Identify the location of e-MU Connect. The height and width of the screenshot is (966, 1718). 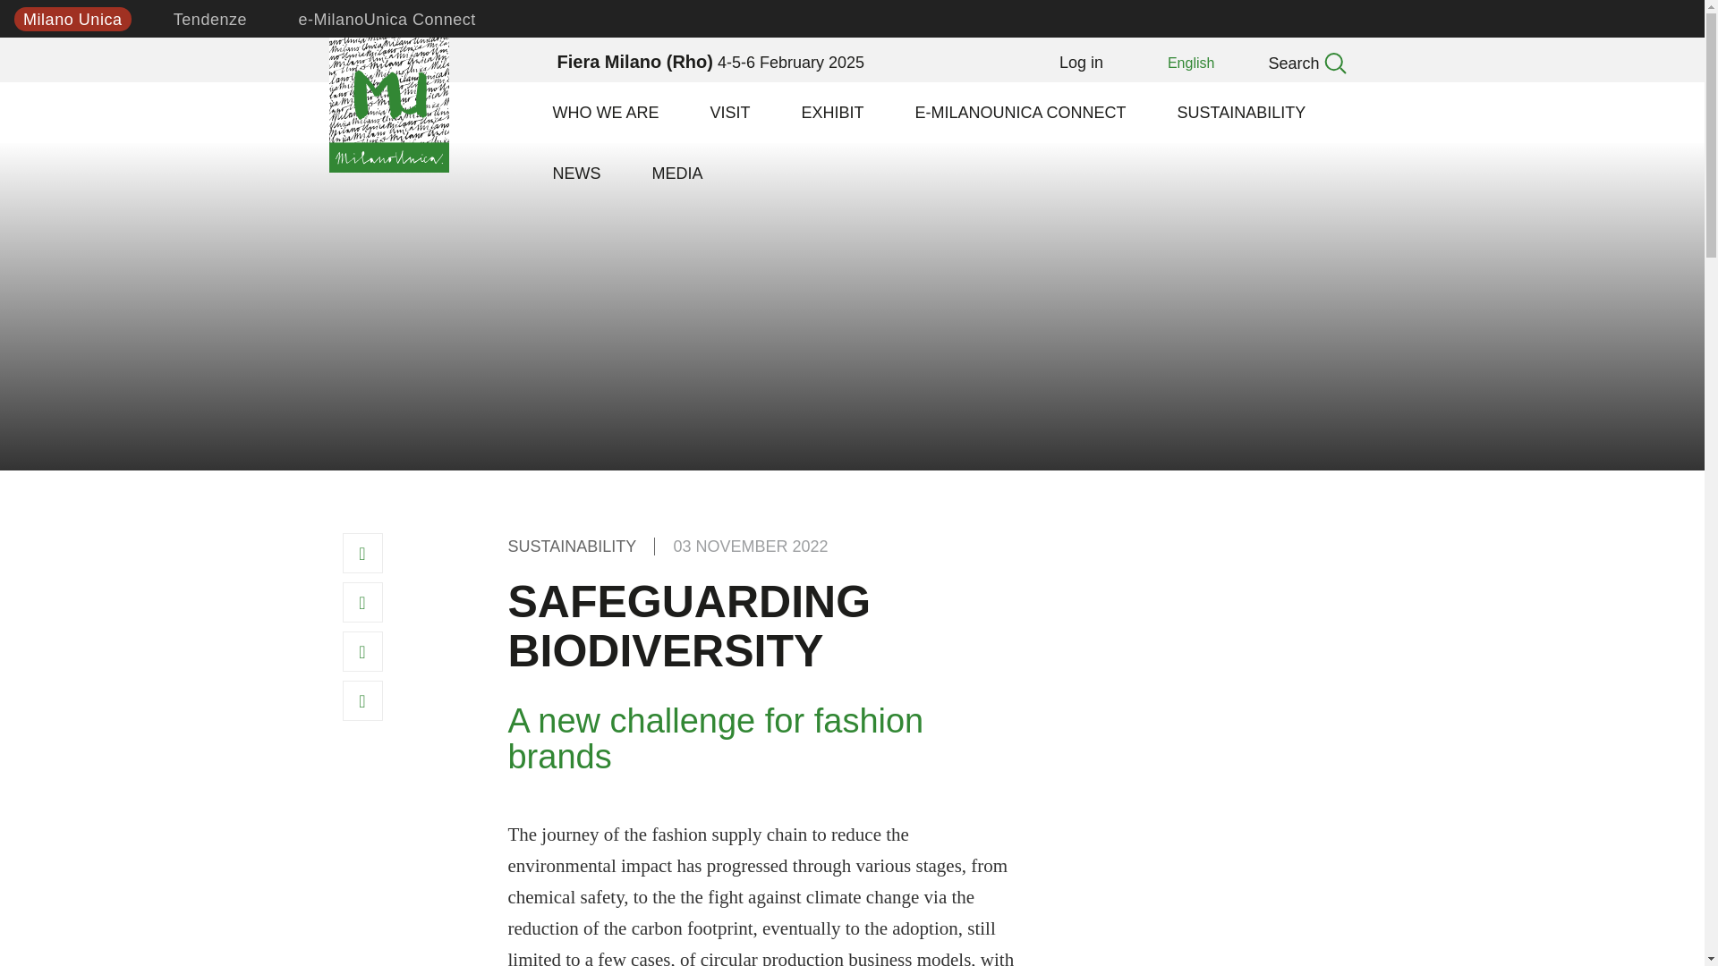
(387, 18).